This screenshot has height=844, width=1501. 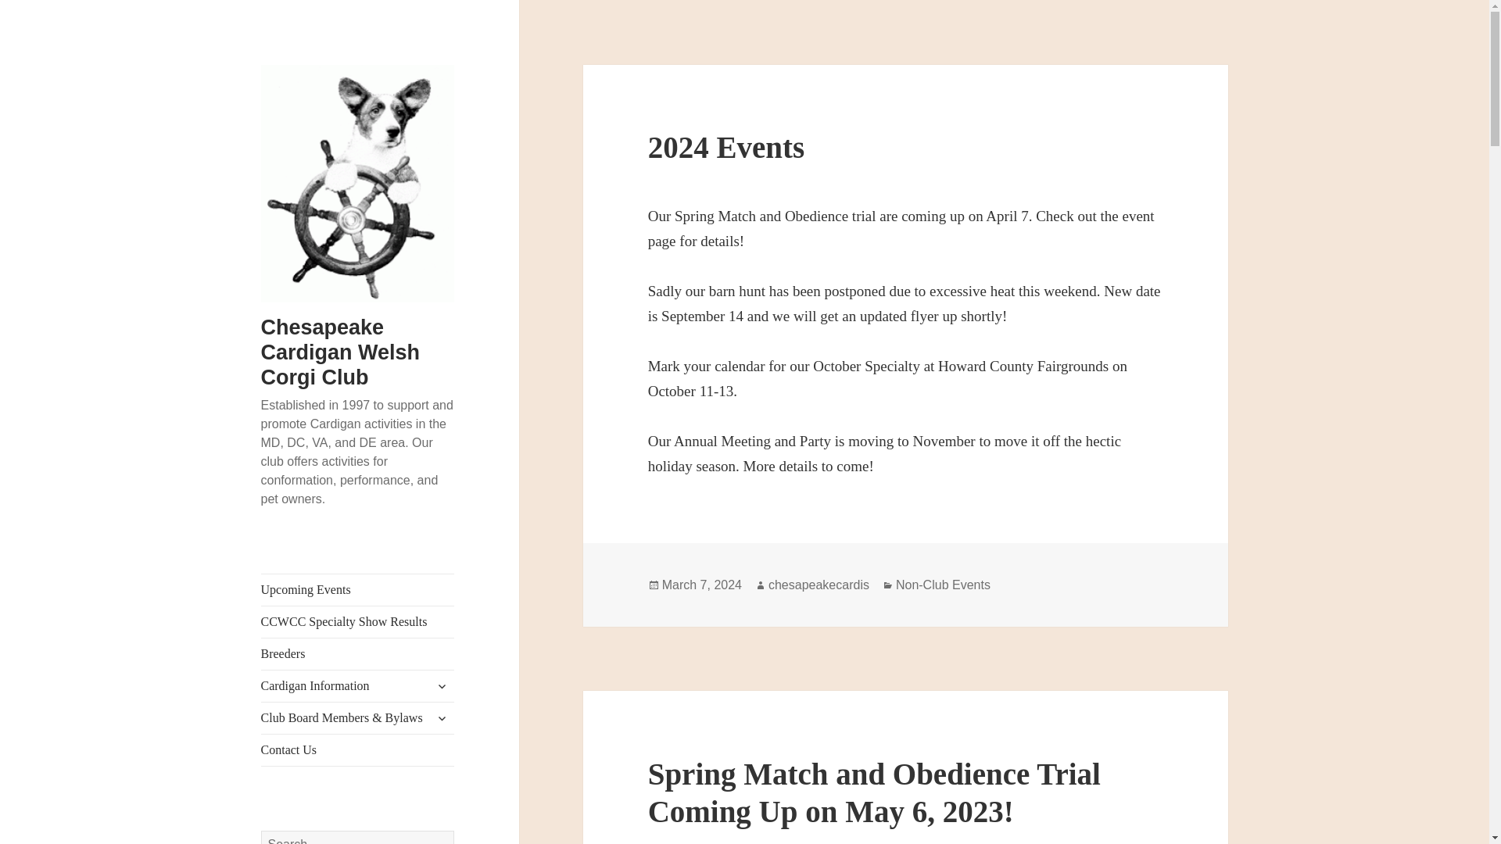 What do you see at coordinates (701, 585) in the screenshot?
I see `March 7, 2024` at bounding box center [701, 585].